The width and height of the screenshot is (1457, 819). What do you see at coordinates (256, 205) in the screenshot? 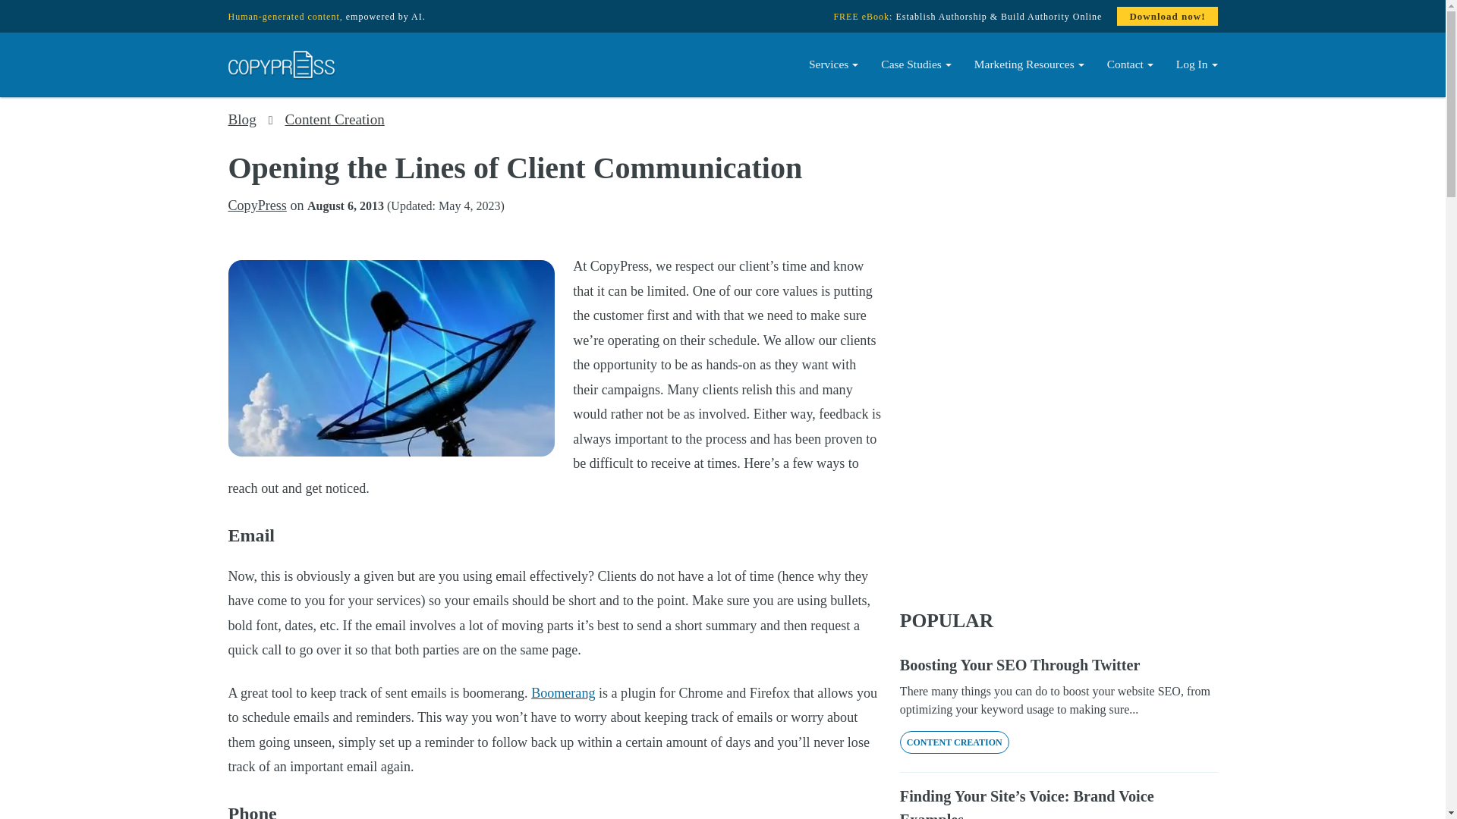
I see `CopyPress` at bounding box center [256, 205].